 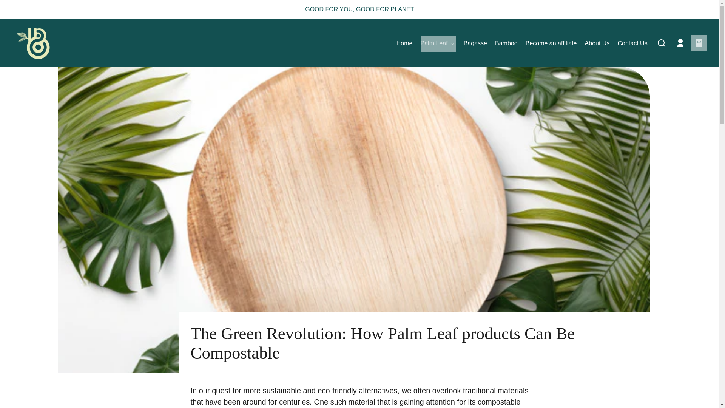 What do you see at coordinates (597, 44) in the screenshot?
I see `About Us` at bounding box center [597, 44].